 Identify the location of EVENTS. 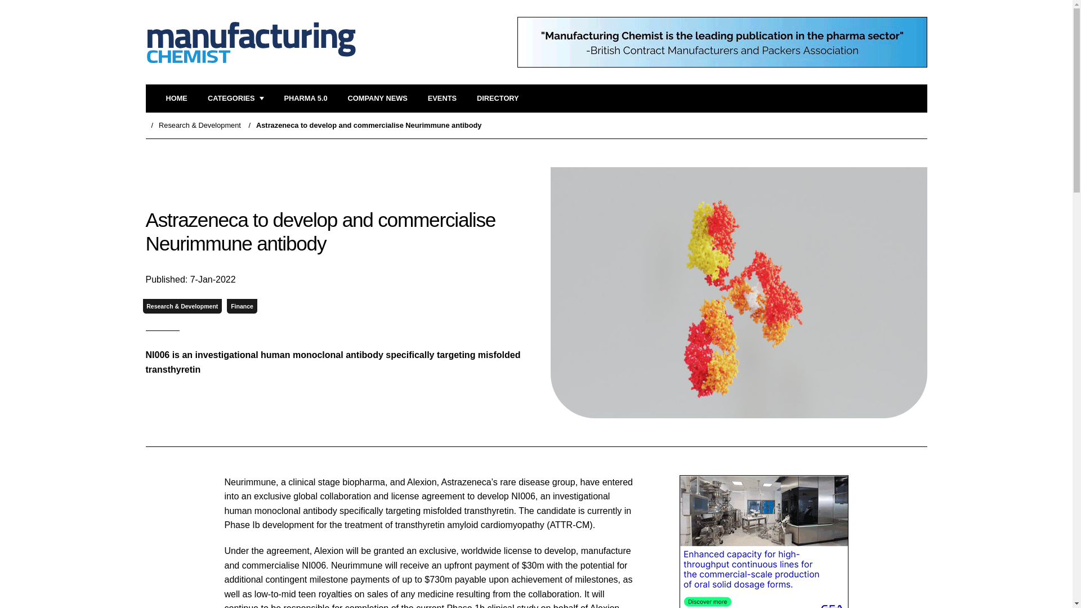
(442, 99).